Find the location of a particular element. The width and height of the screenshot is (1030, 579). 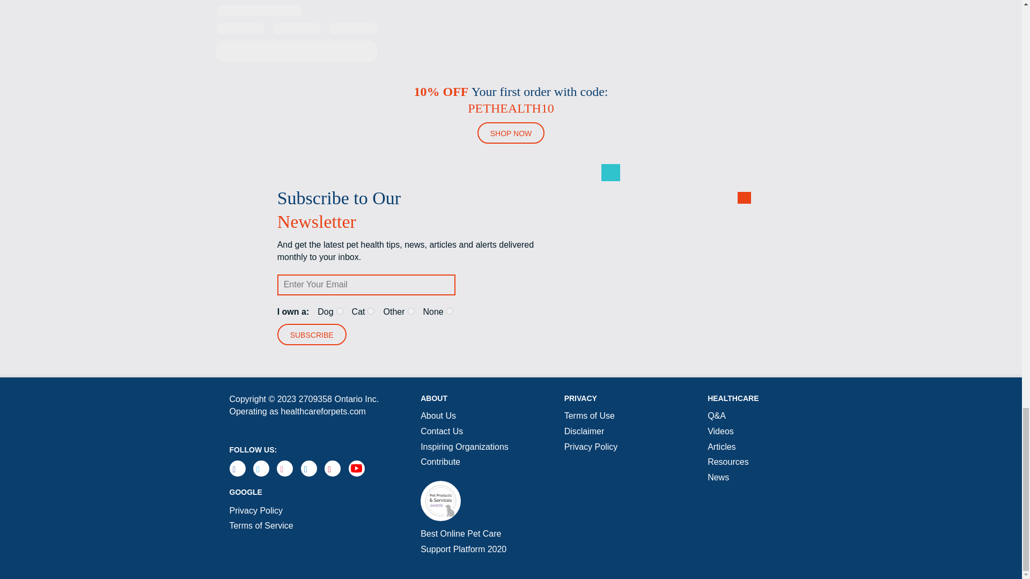

Other is located at coordinates (411, 311).